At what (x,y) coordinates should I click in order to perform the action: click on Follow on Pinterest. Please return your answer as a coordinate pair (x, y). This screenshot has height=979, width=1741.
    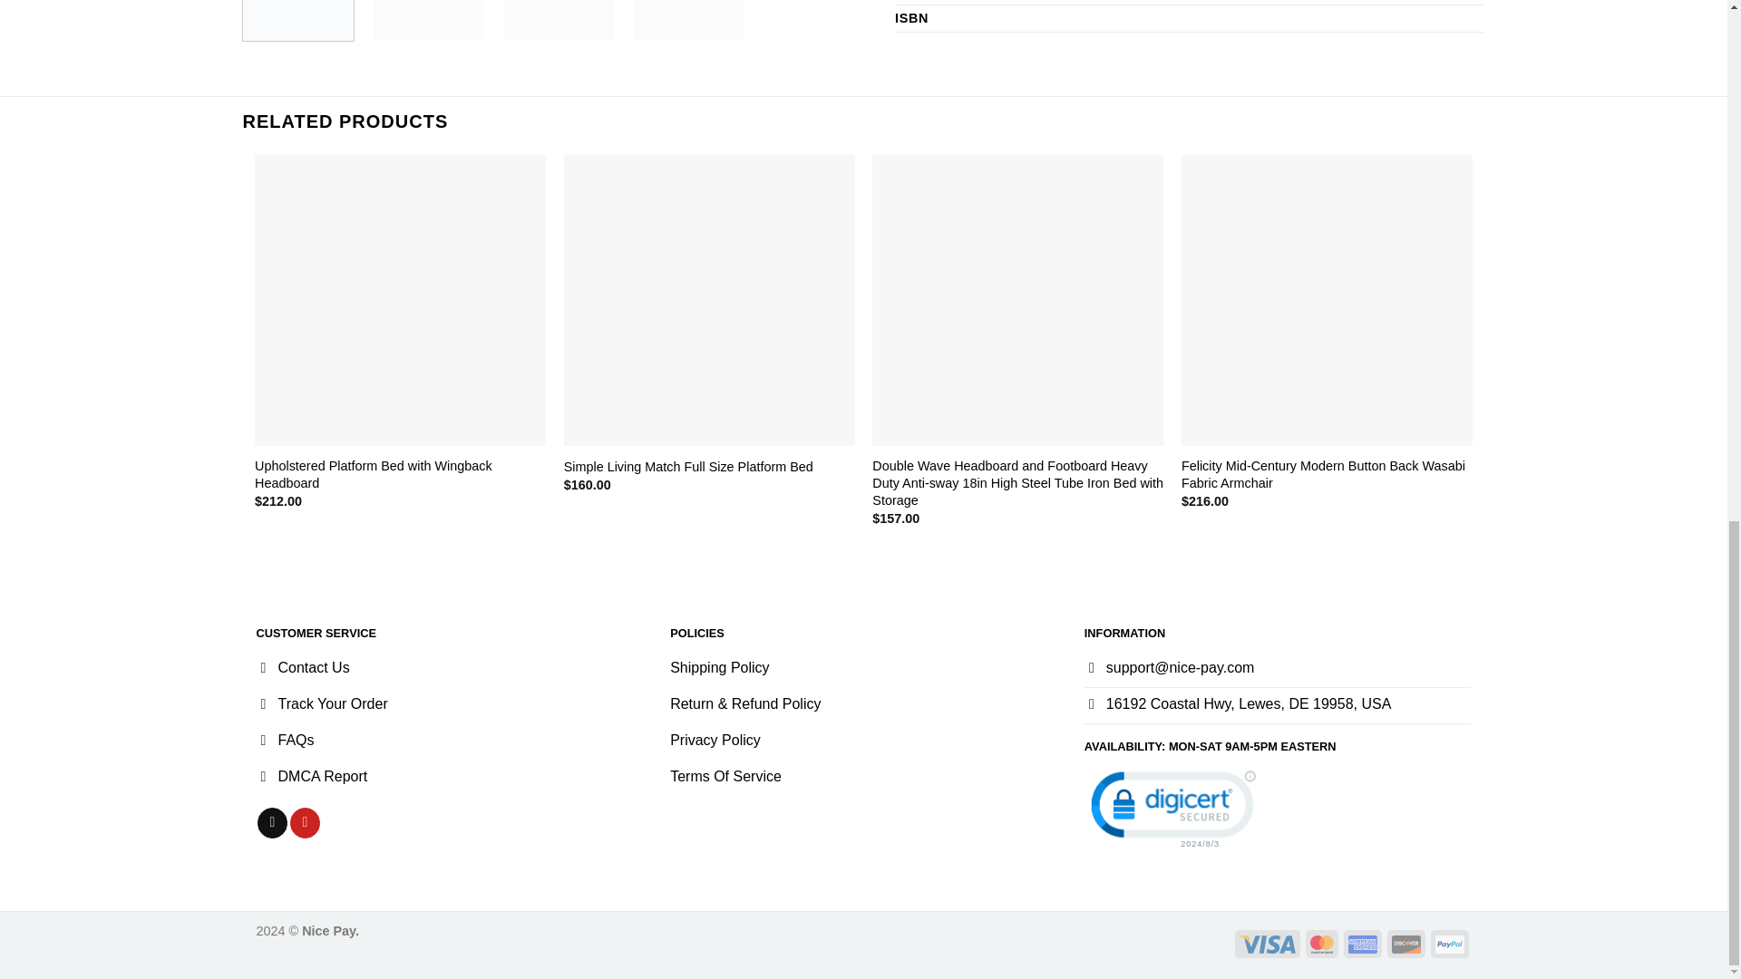
    Looking at the image, I should click on (305, 823).